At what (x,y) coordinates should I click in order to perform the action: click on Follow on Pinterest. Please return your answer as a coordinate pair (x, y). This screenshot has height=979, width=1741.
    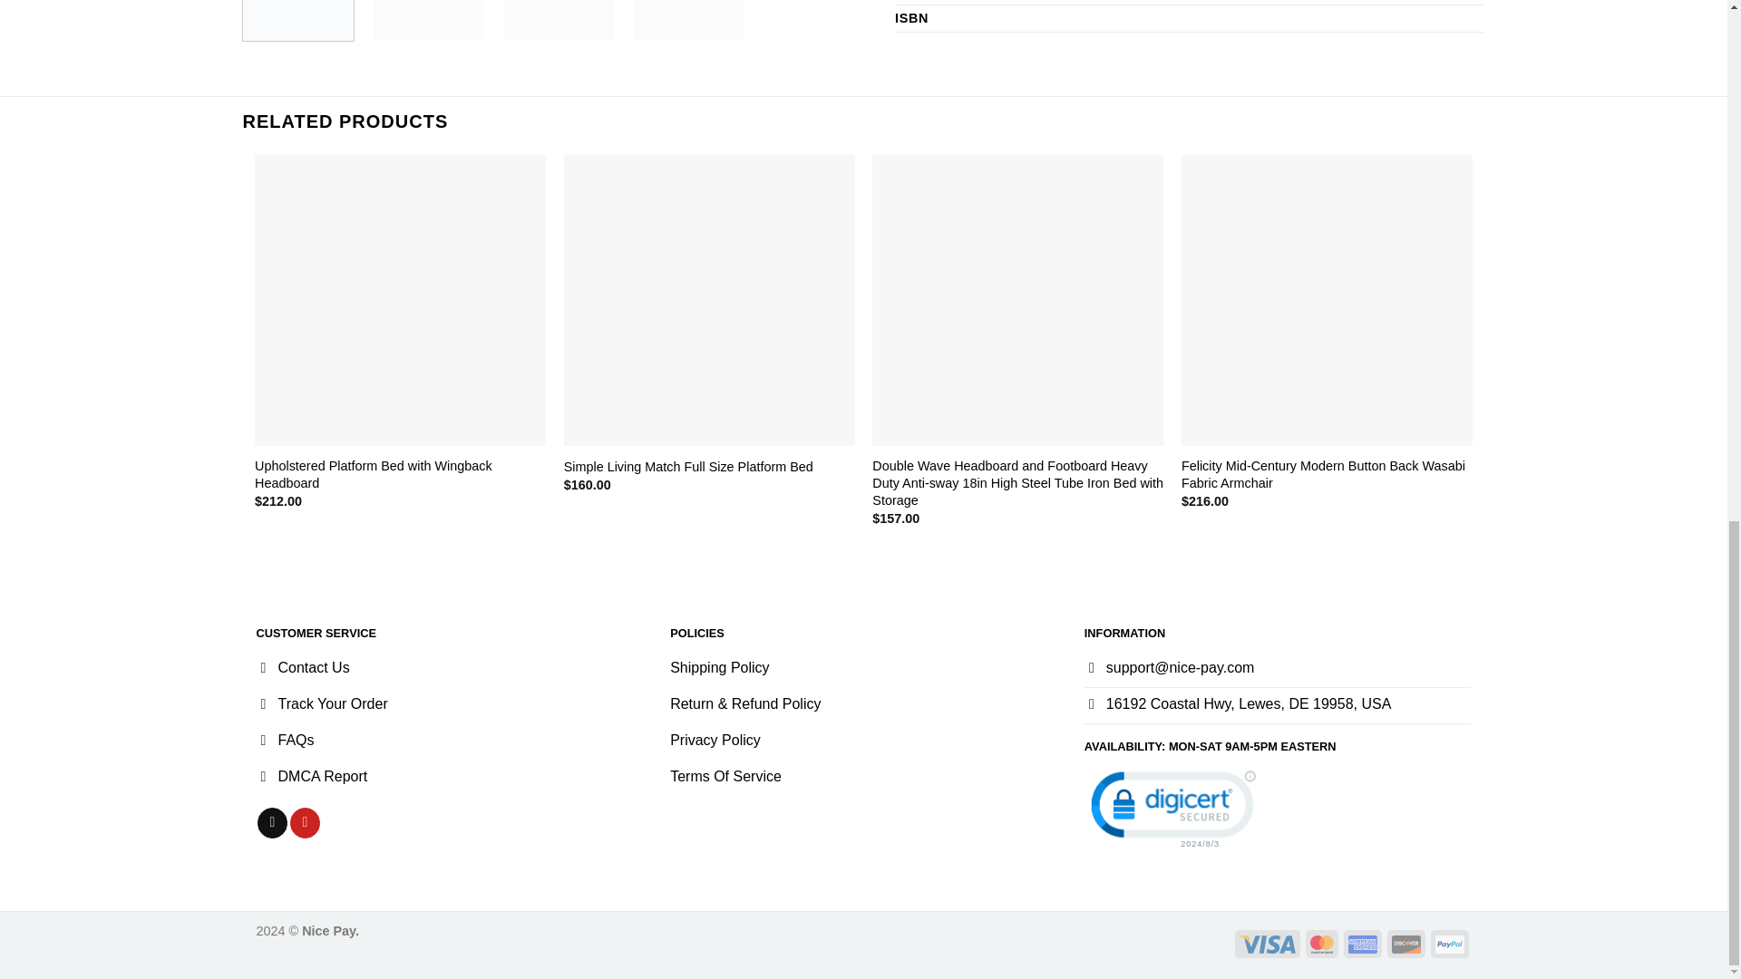
    Looking at the image, I should click on (305, 823).